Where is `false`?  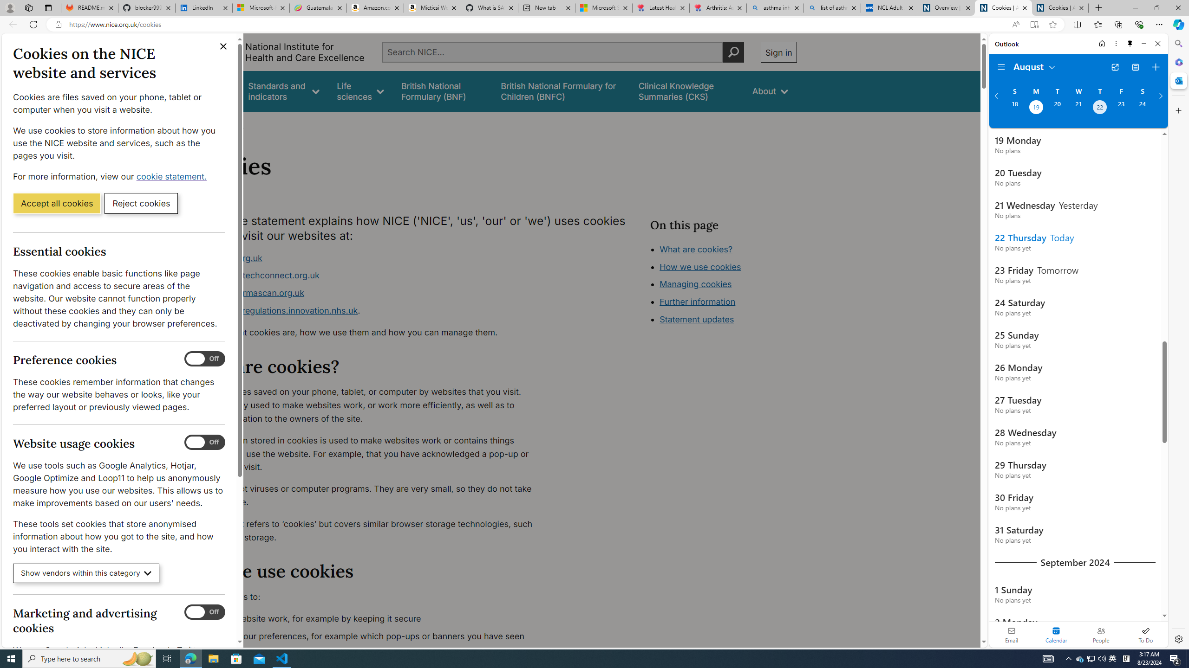
false is located at coordinates (687, 91).